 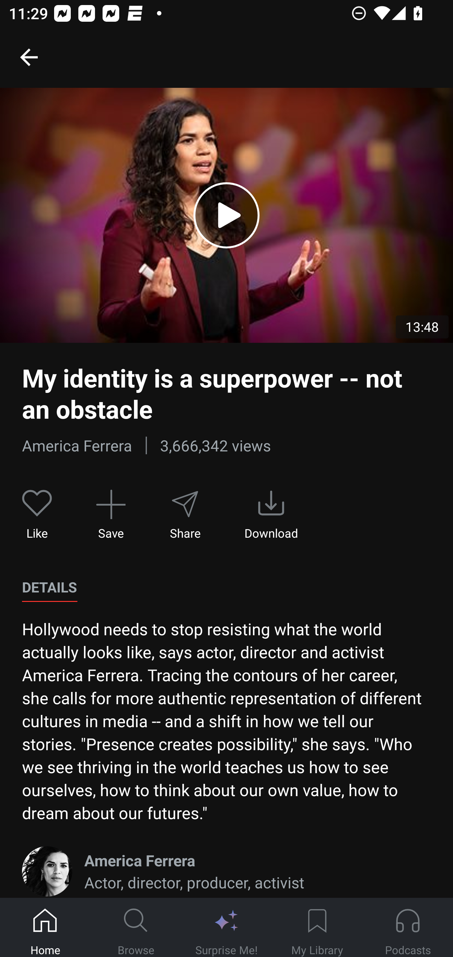 I want to click on Surprise Me!, so click(x=226, y=928).